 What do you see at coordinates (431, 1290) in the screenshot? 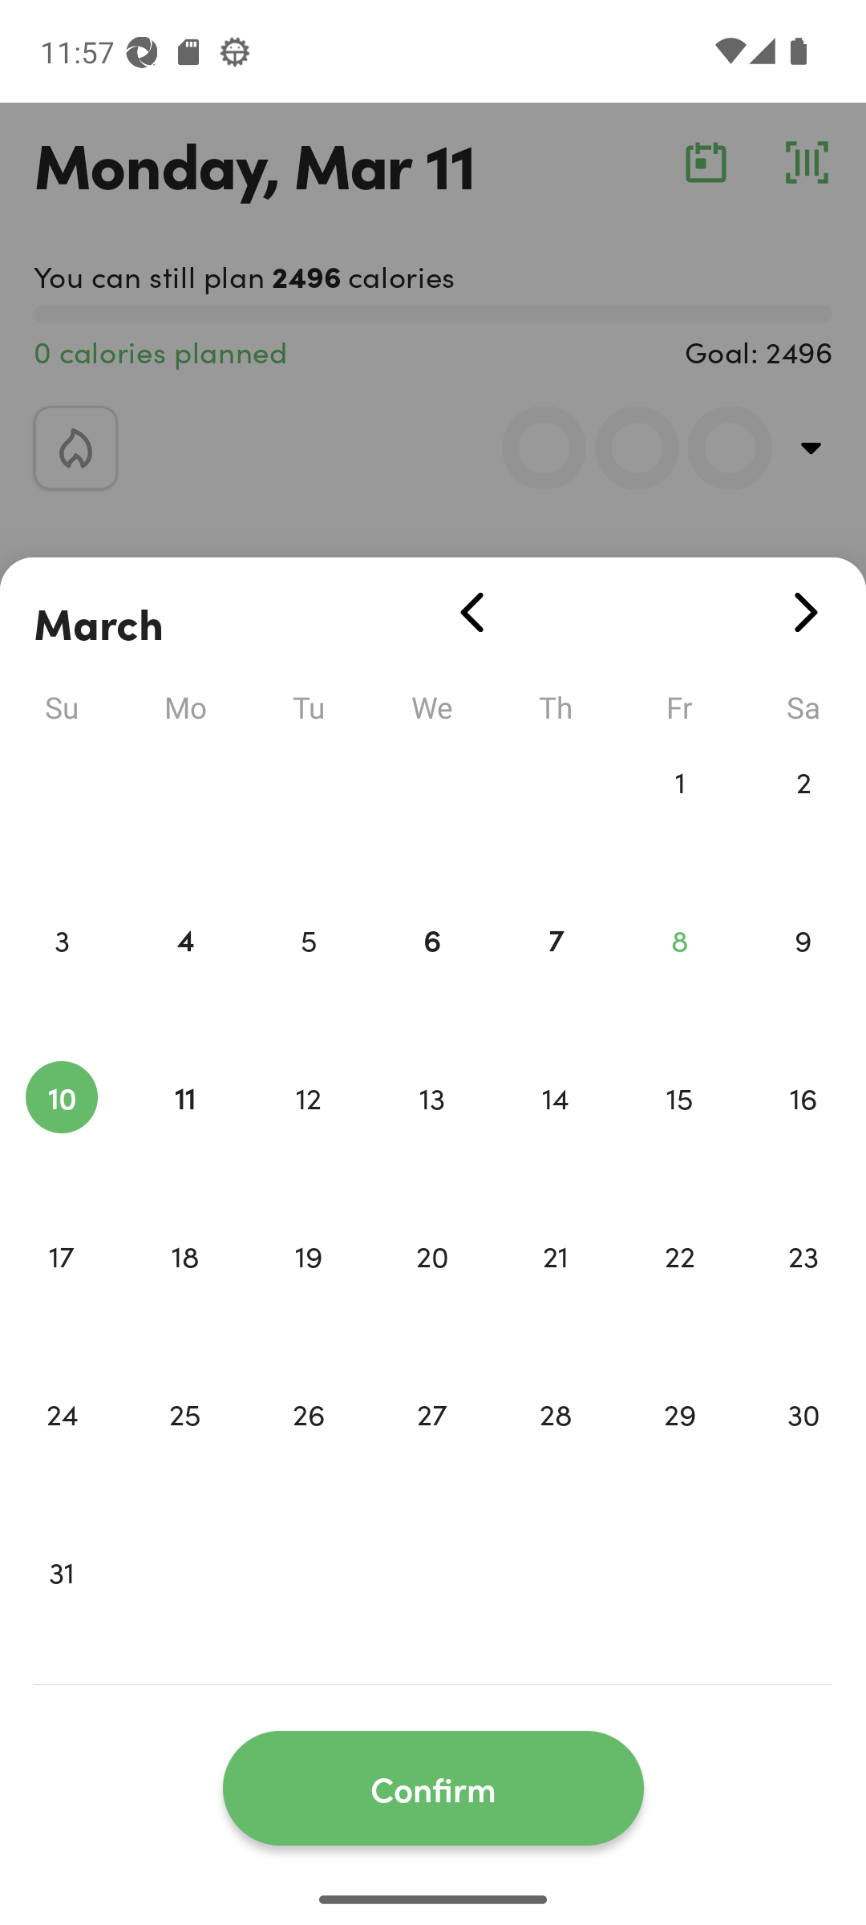
I see `20` at bounding box center [431, 1290].